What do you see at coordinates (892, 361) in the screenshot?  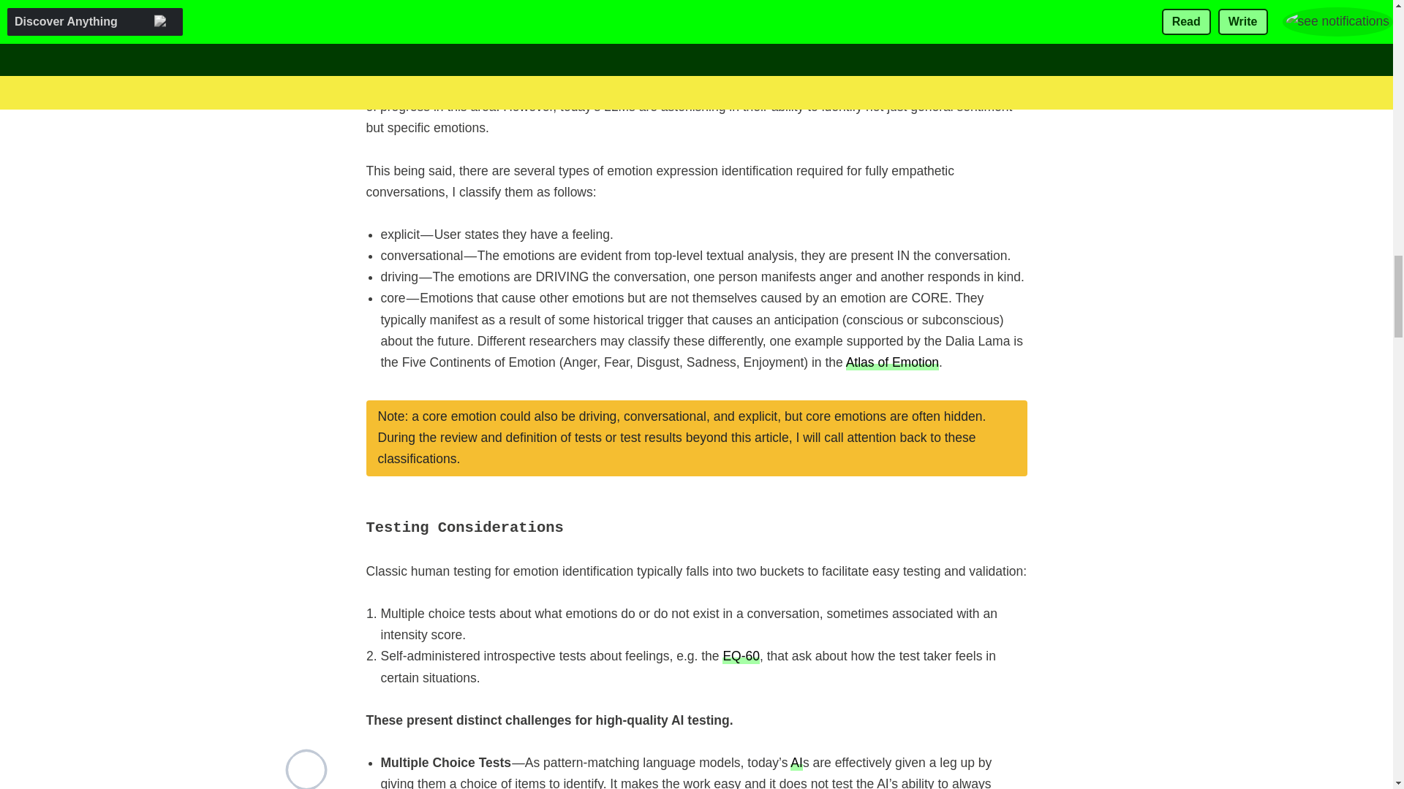 I see `Atlas of Emotion` at bounding box center [892, 361].